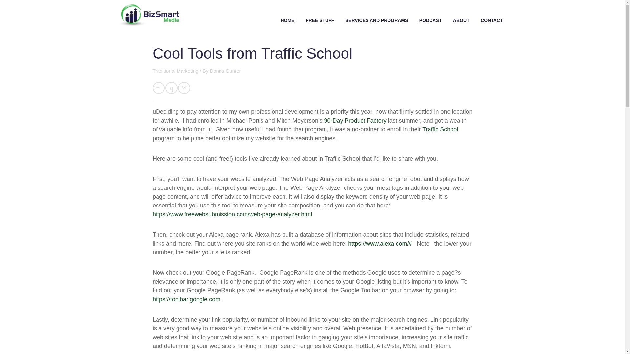 Image resolution: width=630 pixels, height=354 pixels. What do you see at coordinates (492, 20) in the screenshot?
I see `CONTACT` at bounding box center [492, 20].